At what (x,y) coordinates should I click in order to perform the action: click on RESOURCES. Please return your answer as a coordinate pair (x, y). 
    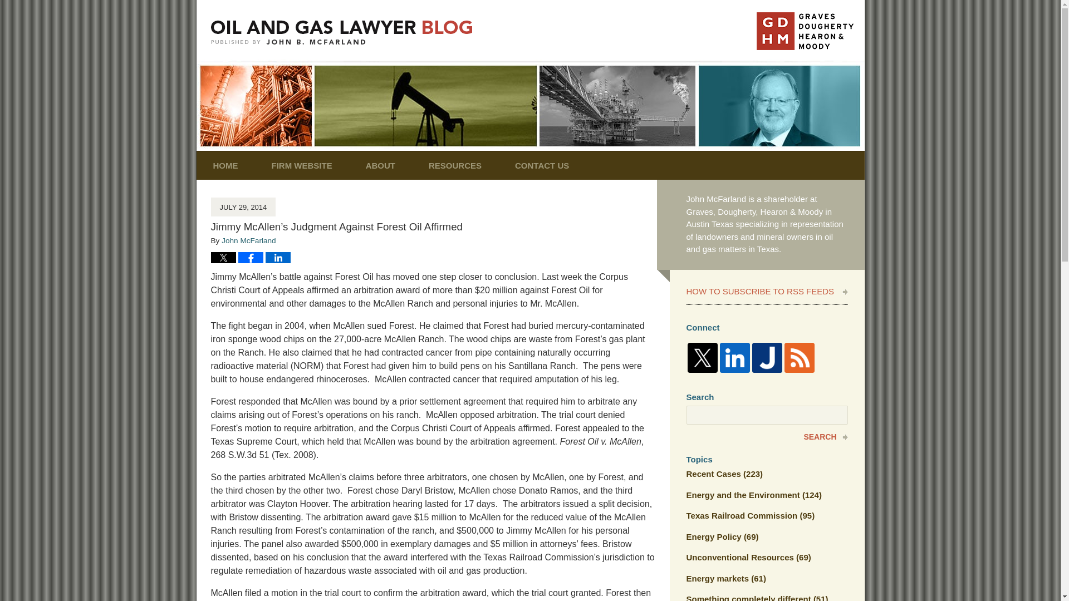
    Looking at the image, I should click on (454, 165).